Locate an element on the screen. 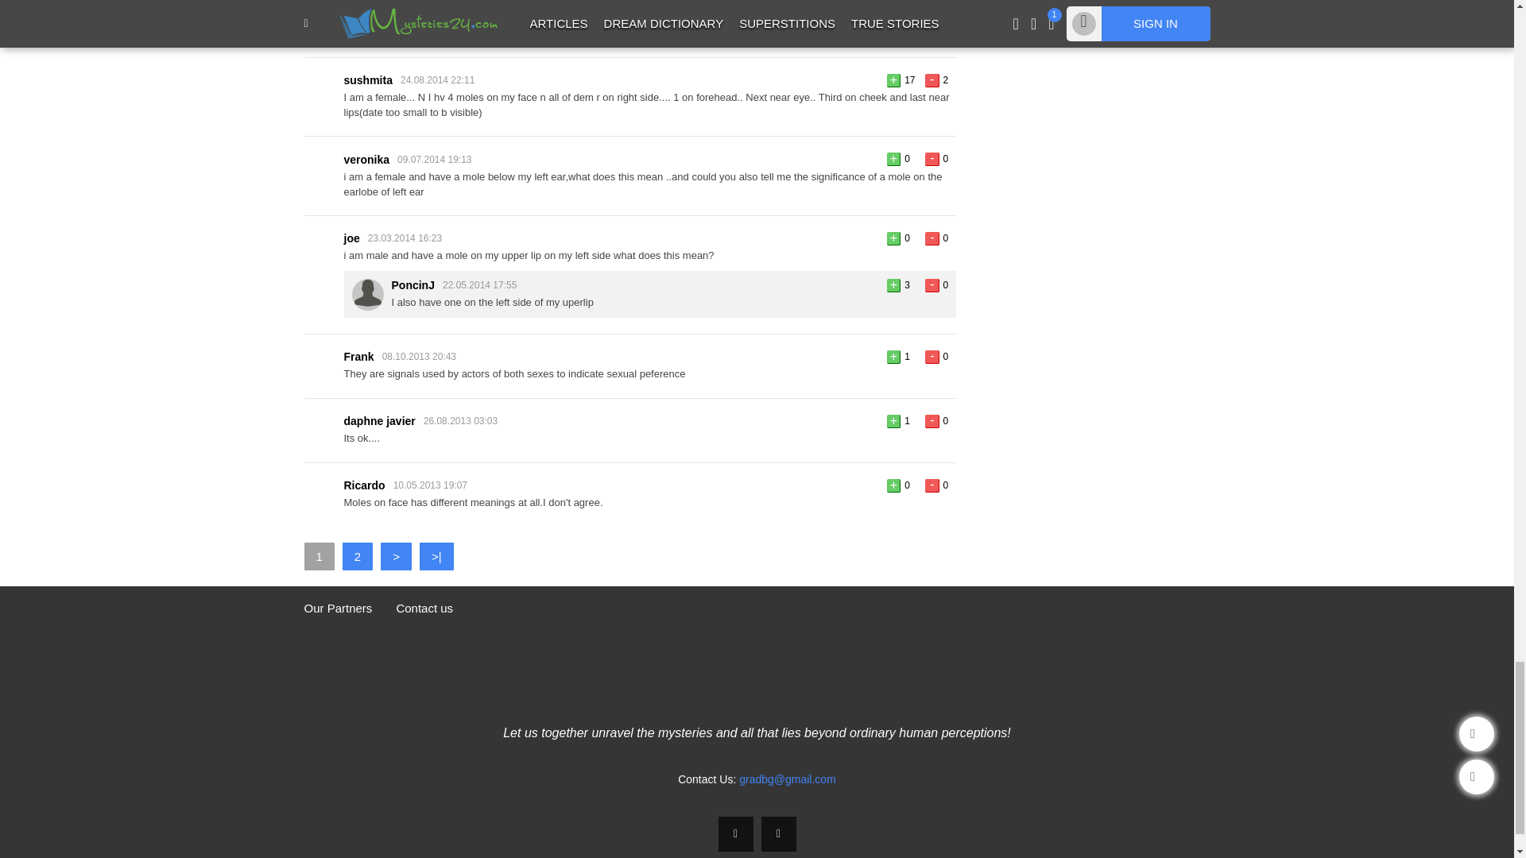  Don't like is located at coordinates (931, 286).